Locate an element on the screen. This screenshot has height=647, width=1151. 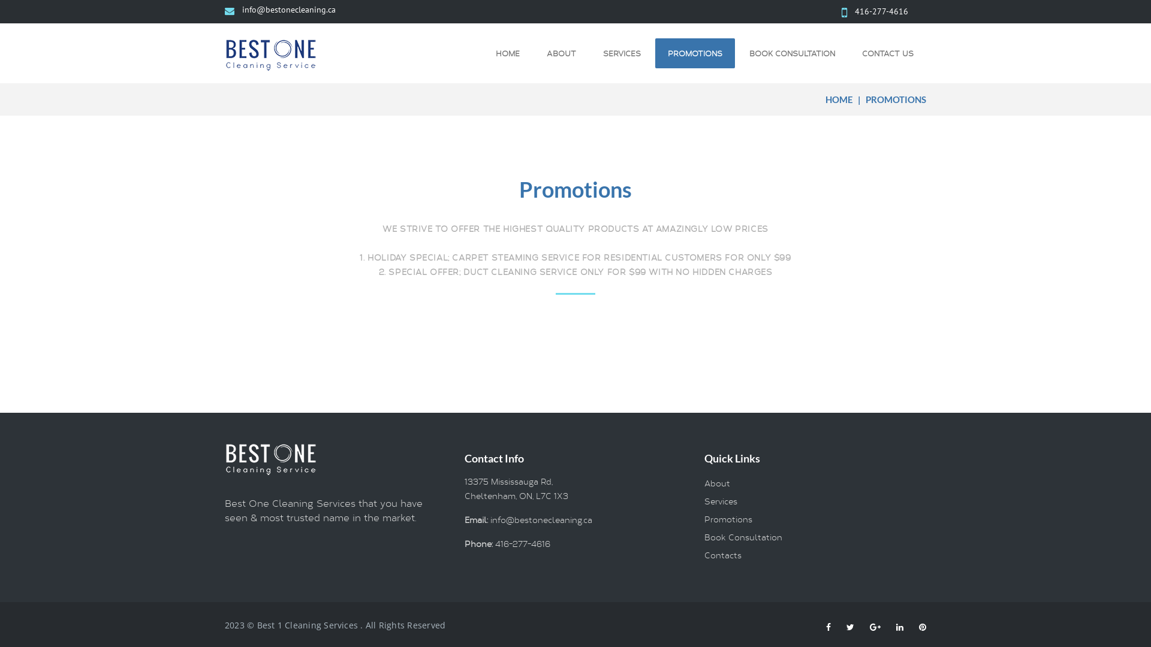
Linkedin is located at coordinates (900, 627).